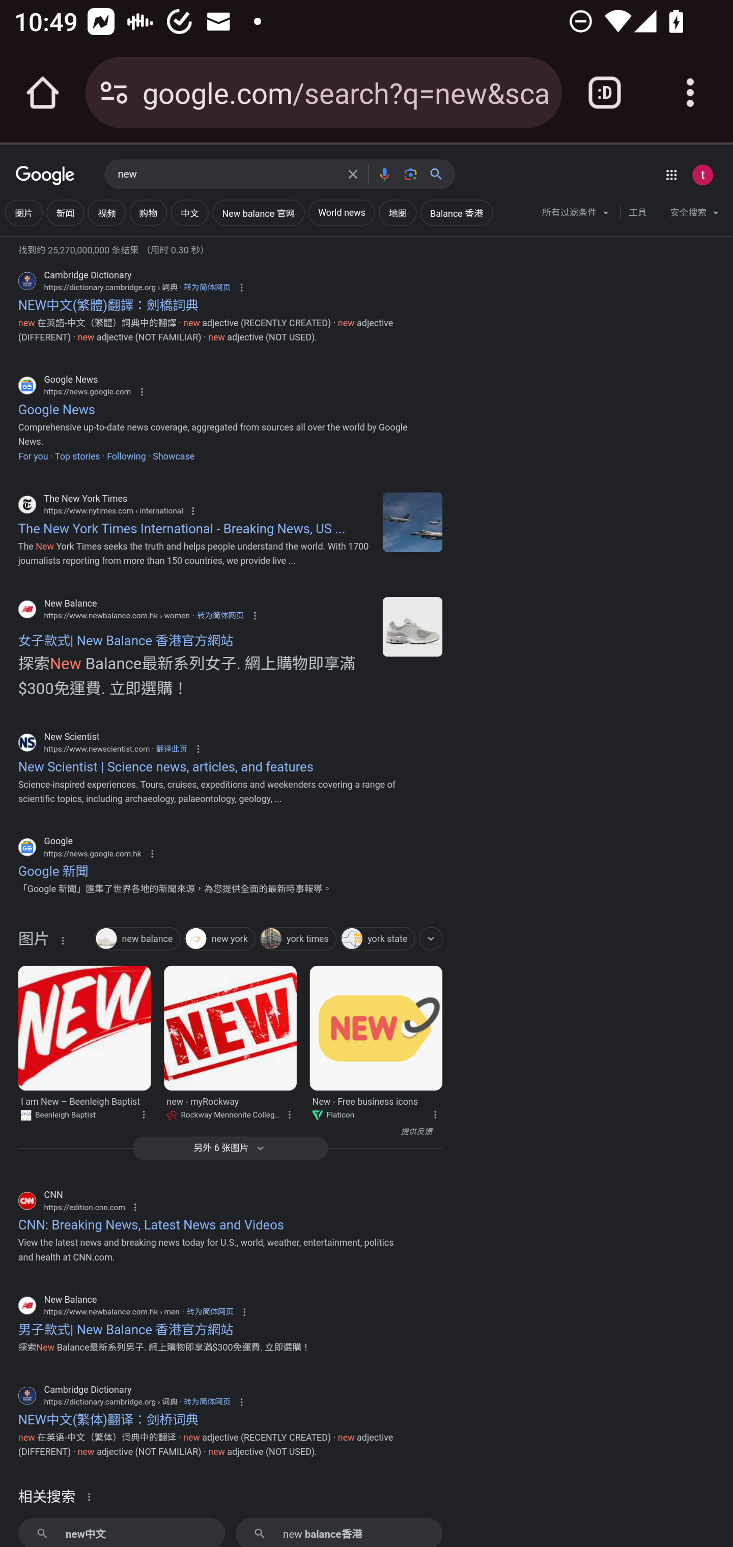 This screenshot has height=1547, width=733. Describe the element at coordinates (207, 1401) in the screenshot. I see `转为简体网页` at that location.